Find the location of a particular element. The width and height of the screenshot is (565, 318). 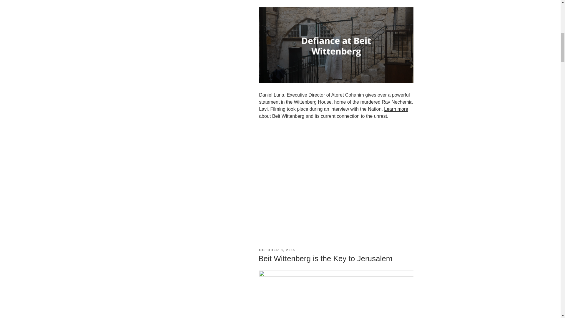

Learn more is located at coordinates (396, 109).